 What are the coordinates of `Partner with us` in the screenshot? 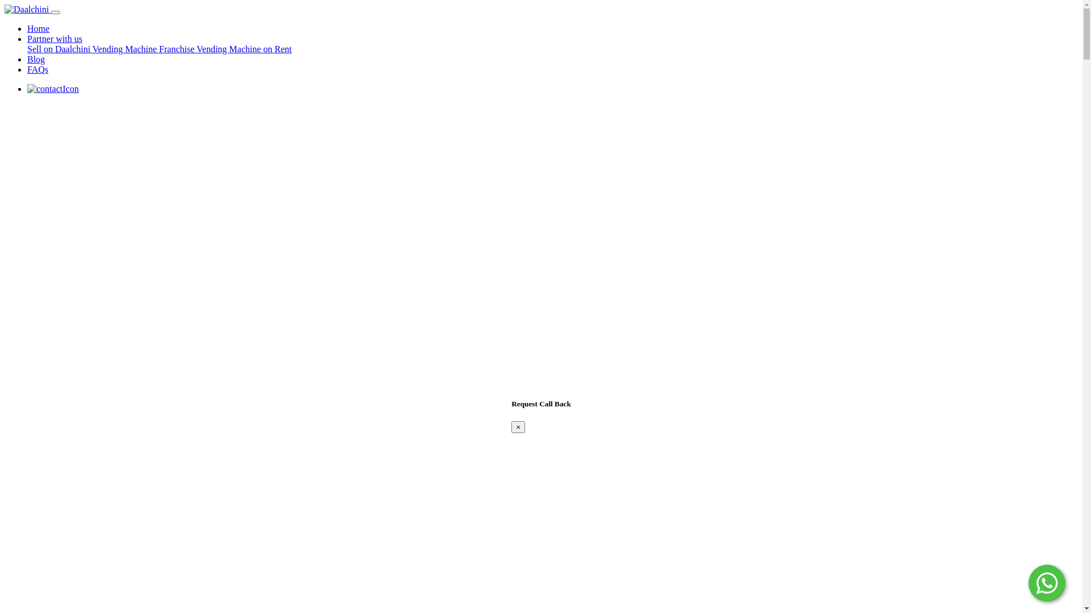 It's located at (55, 39).